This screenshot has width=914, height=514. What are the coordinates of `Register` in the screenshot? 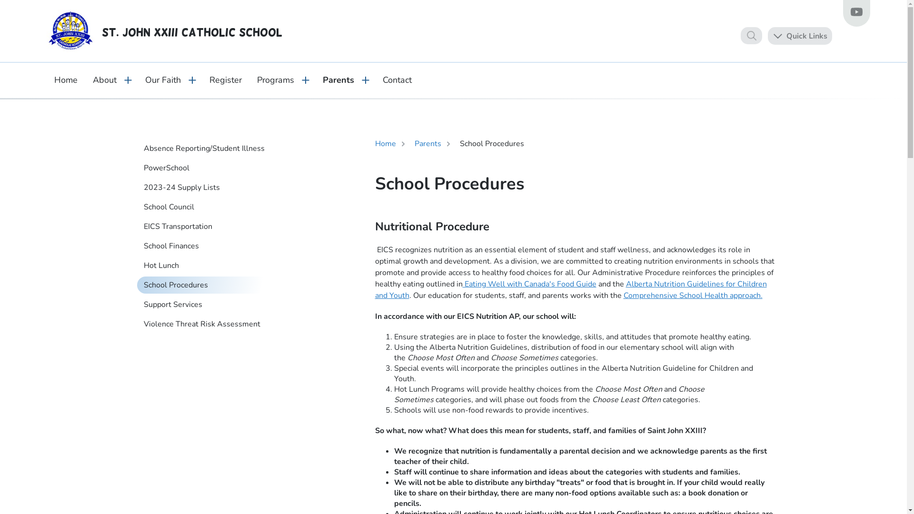 It's located at (226, 80).